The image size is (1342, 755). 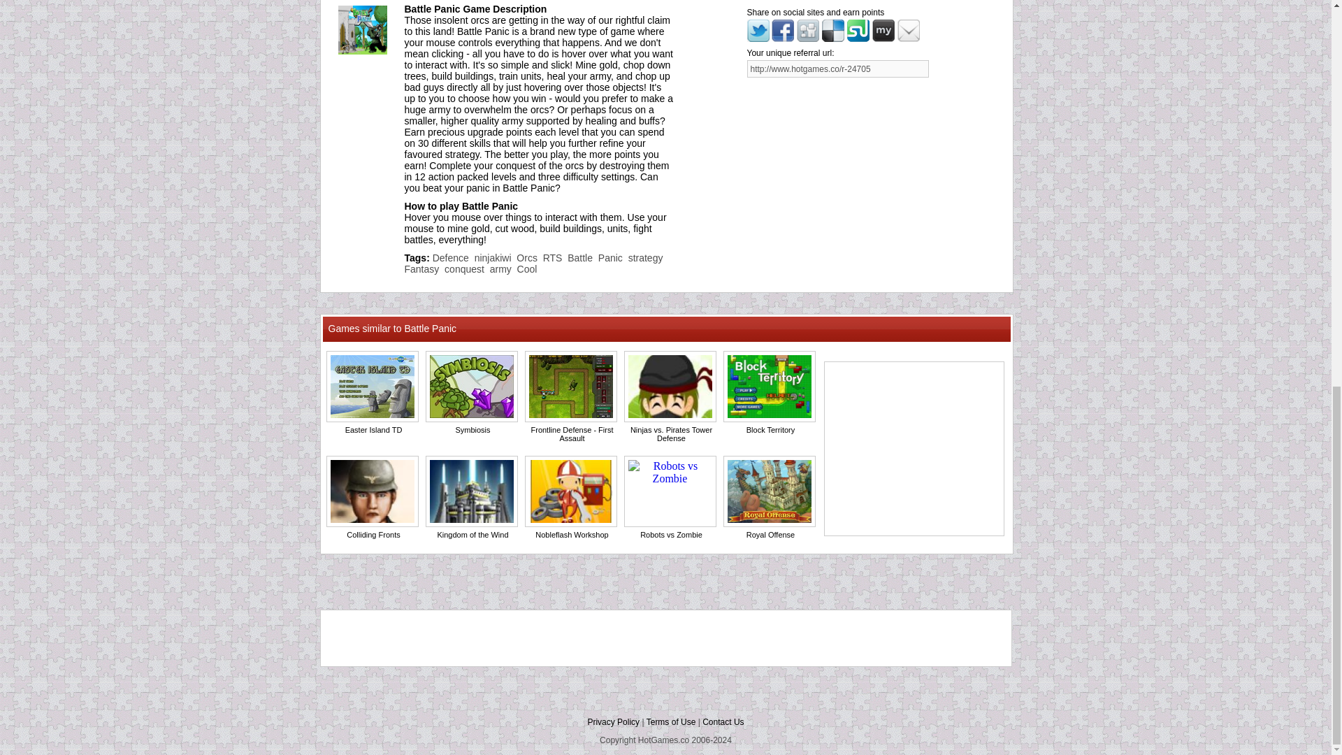 I want to click on army, so click(x=500, y=268).